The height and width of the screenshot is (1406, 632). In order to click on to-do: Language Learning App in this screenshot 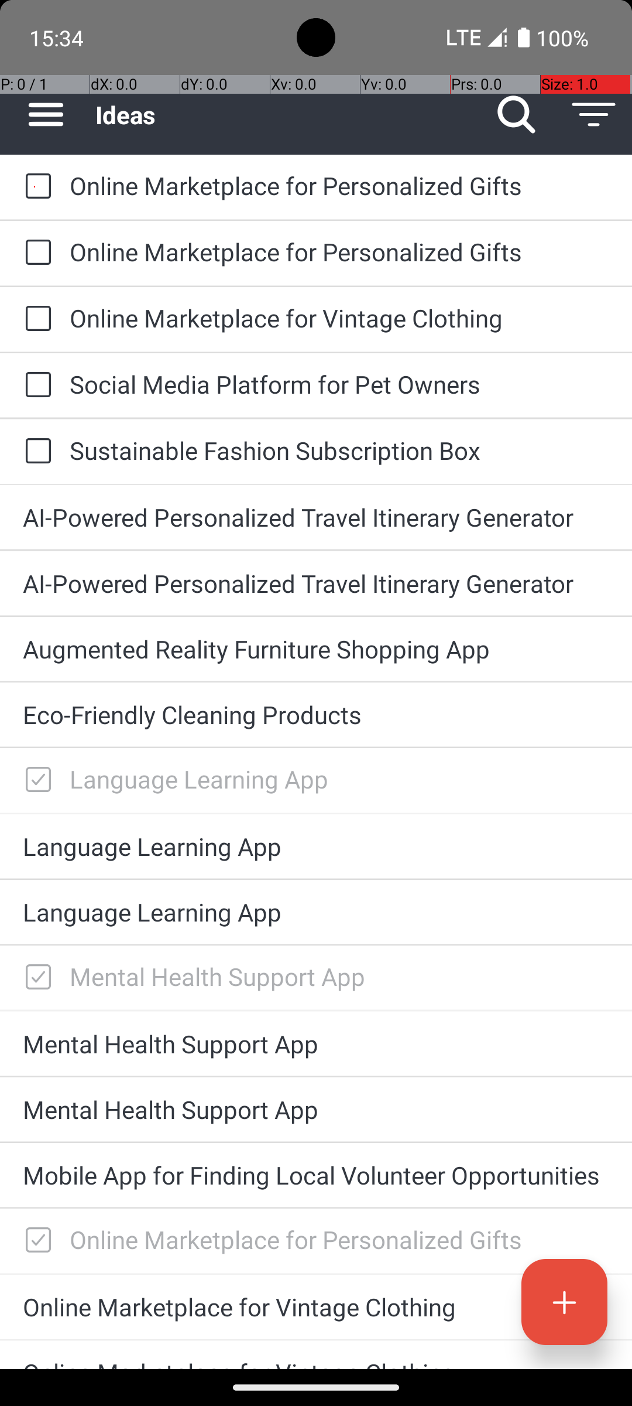, I will do `click(35, 780)`.